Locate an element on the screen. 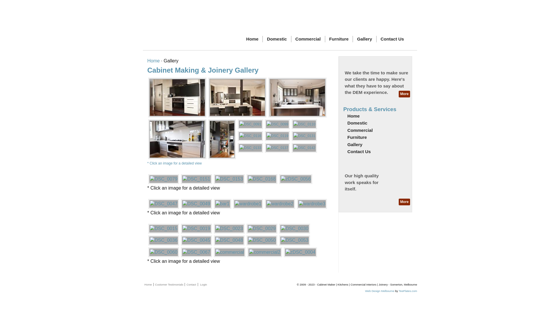 This screenshot has height=315, width=560. Web Design Melbourne is located at coordinates (380, 291).